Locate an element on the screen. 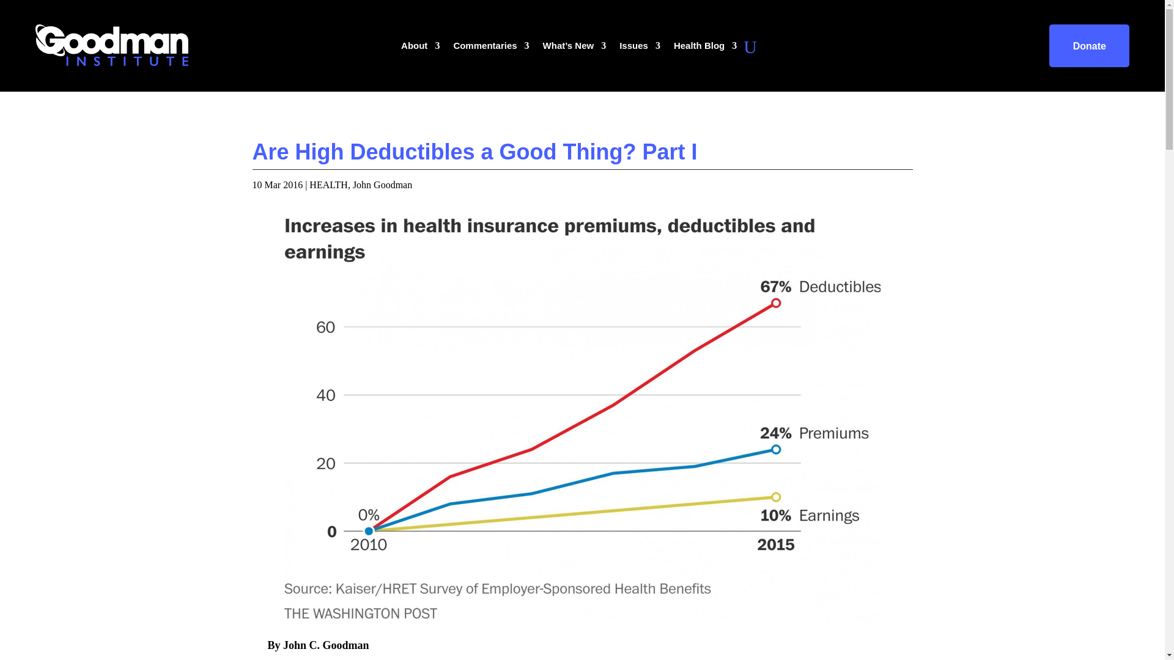 The height and width of the screenshot is (660, 1174). About is located at coordinates (420, 49).